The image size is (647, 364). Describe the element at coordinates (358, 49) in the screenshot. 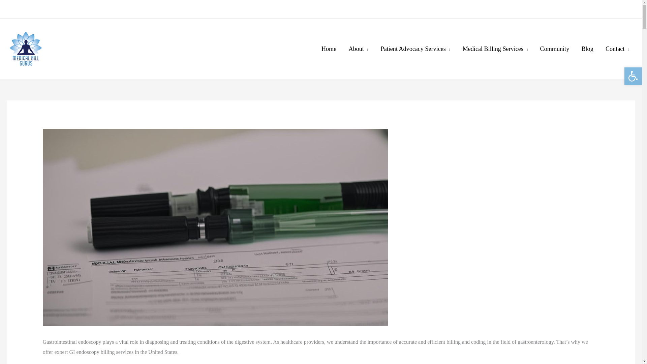

I see `About` at that location.